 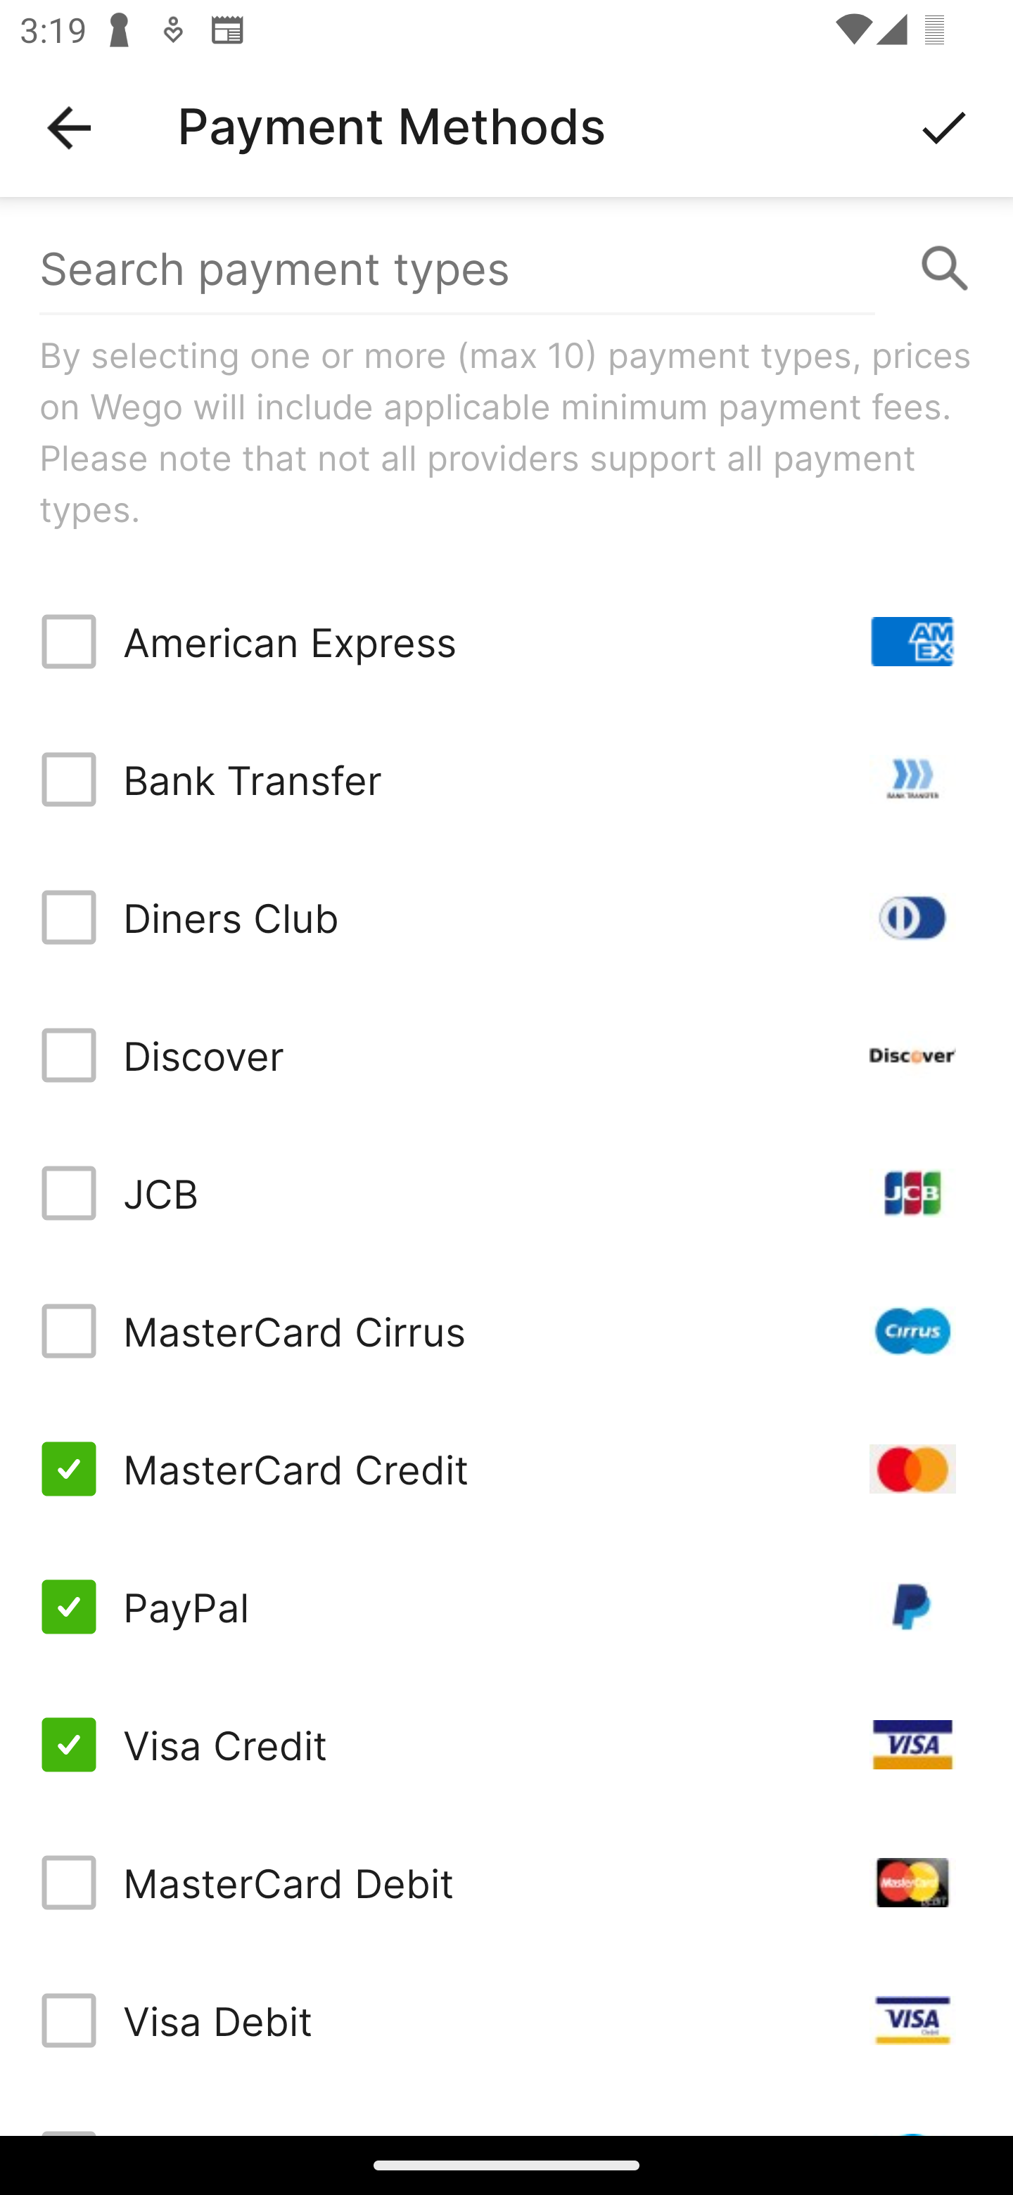 What do you see at coordinates (507, 780) in the screenshot?
I see `Bank Transfer` at bounding box center [507, 780].